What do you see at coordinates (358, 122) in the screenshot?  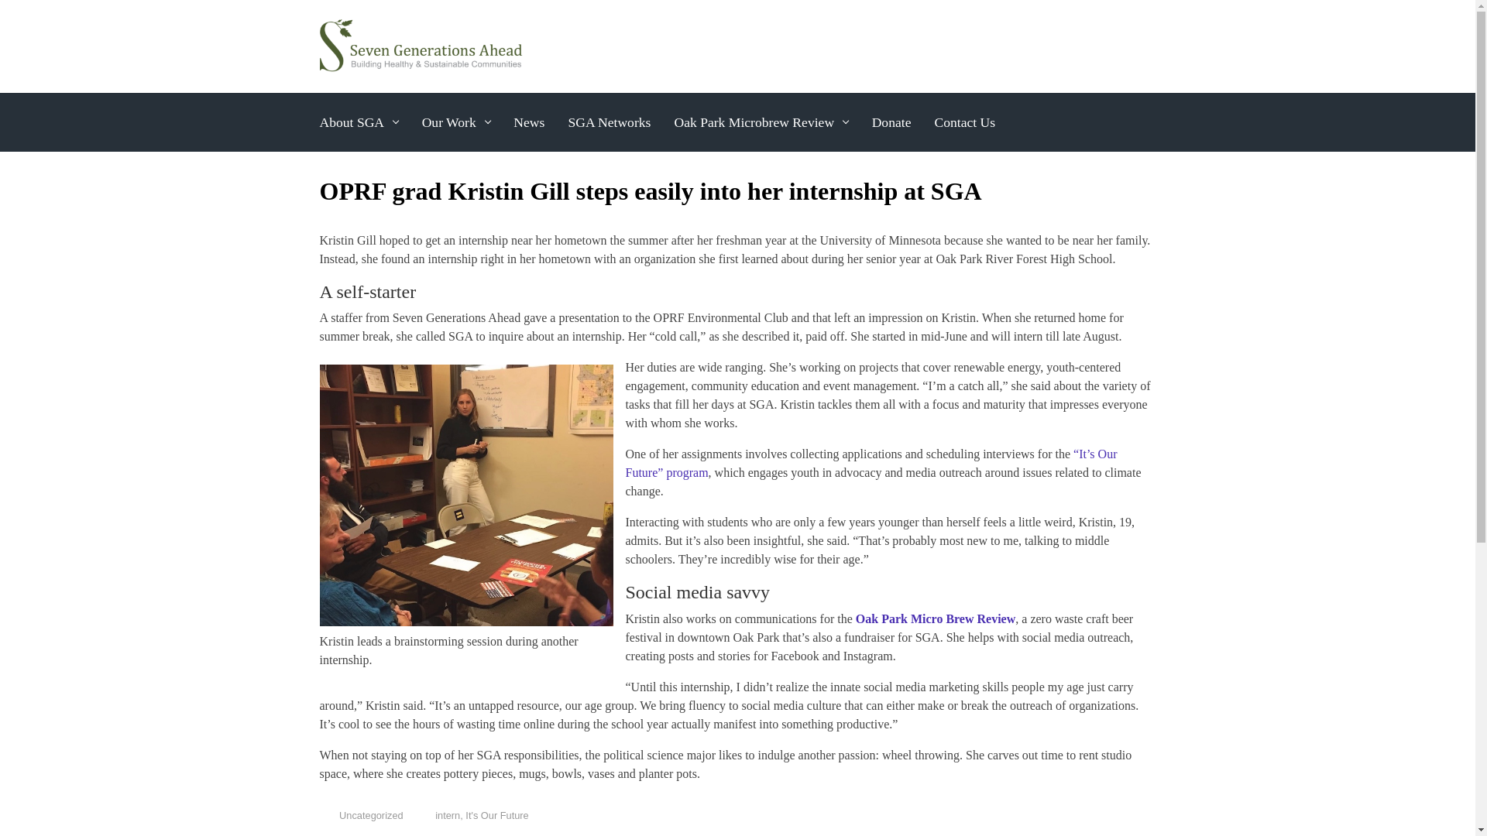 I see `About SGA` at bounding box center [358, 122].